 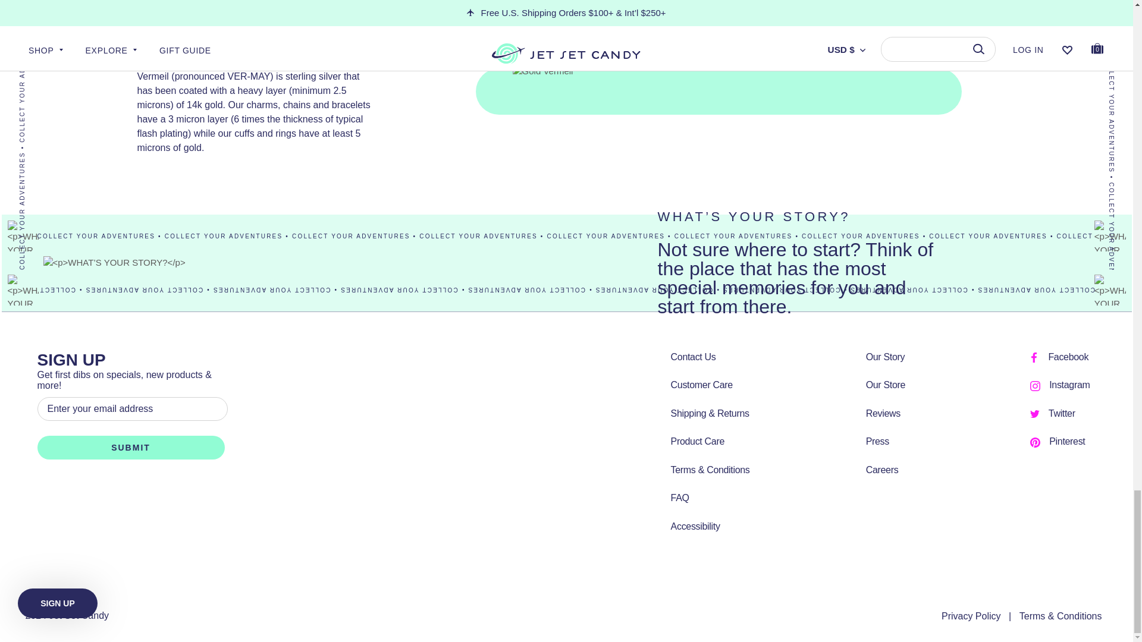 I want to click on Instagram, so click(x=1035, y=386).